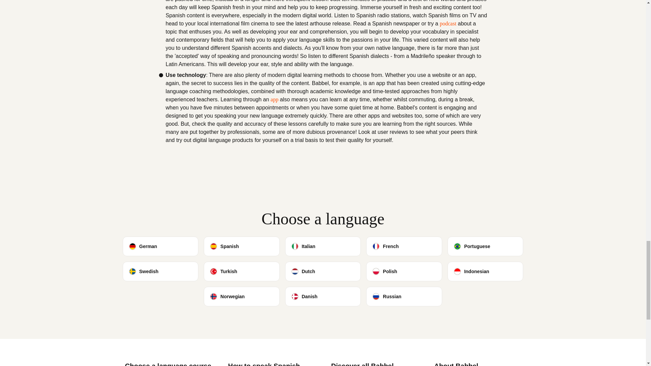  I want to click on German, so click(161, 246).